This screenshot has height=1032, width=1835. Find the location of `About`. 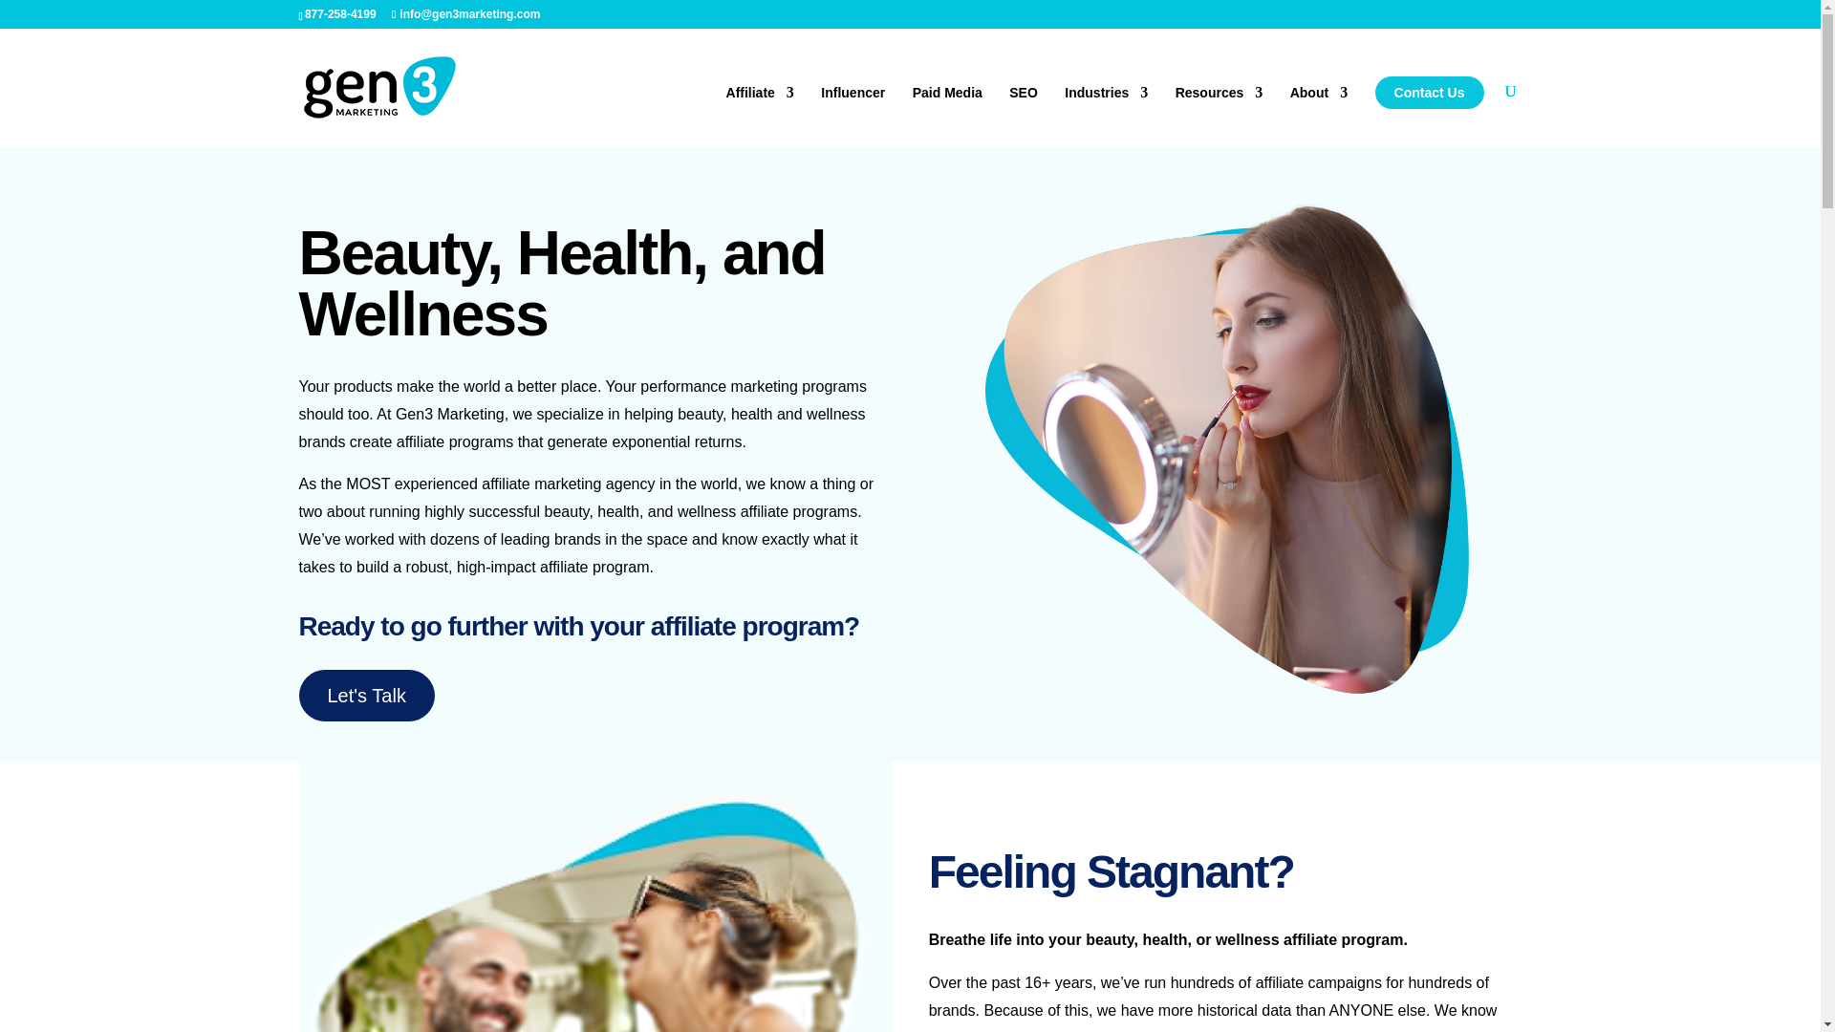

About is located at coordinates (1318, 117).